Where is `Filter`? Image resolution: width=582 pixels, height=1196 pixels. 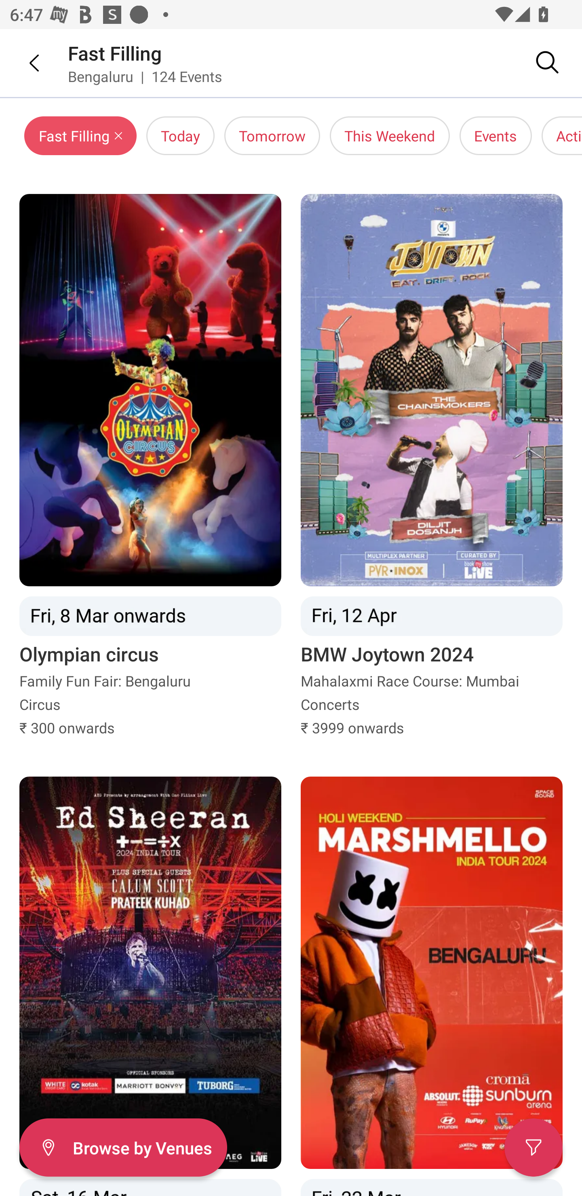
Filter is located at coordinates (533, 1148).